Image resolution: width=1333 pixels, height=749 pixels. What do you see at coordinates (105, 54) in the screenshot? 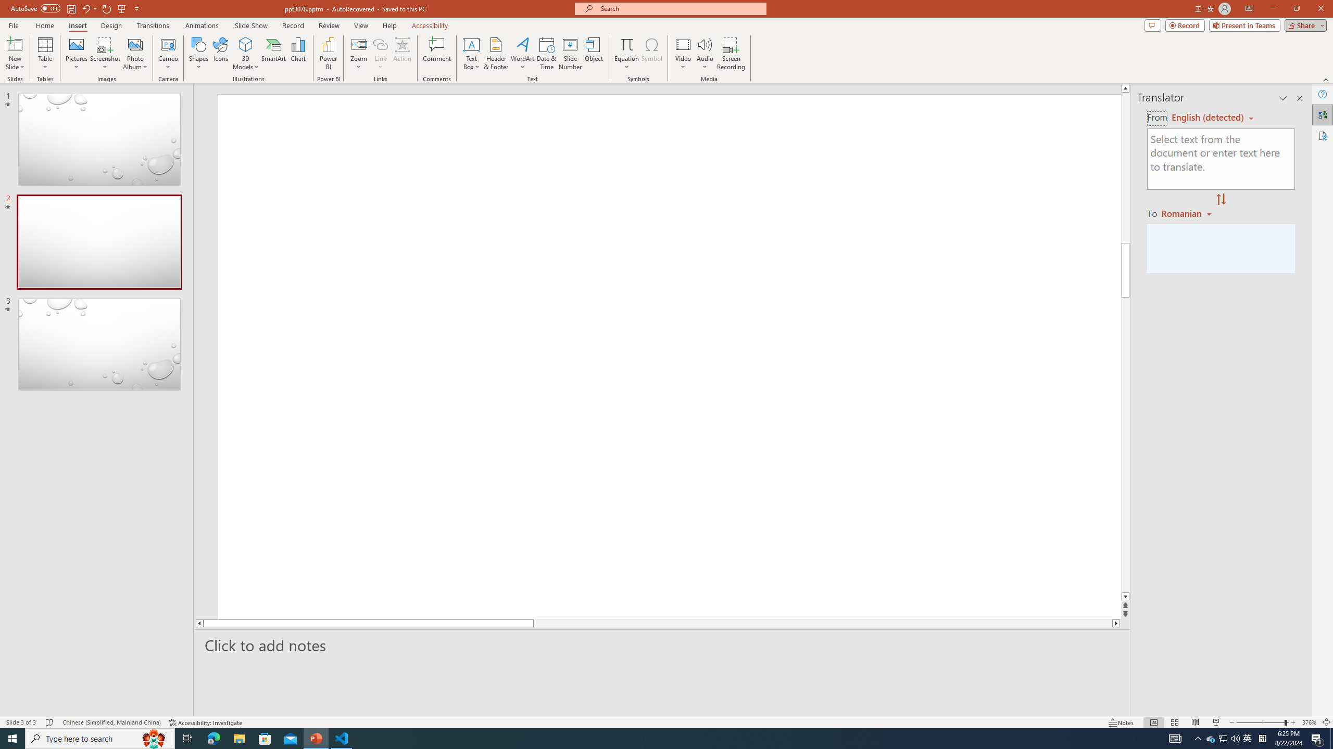
I see `Screenshot` at bounding box center [105, 54].